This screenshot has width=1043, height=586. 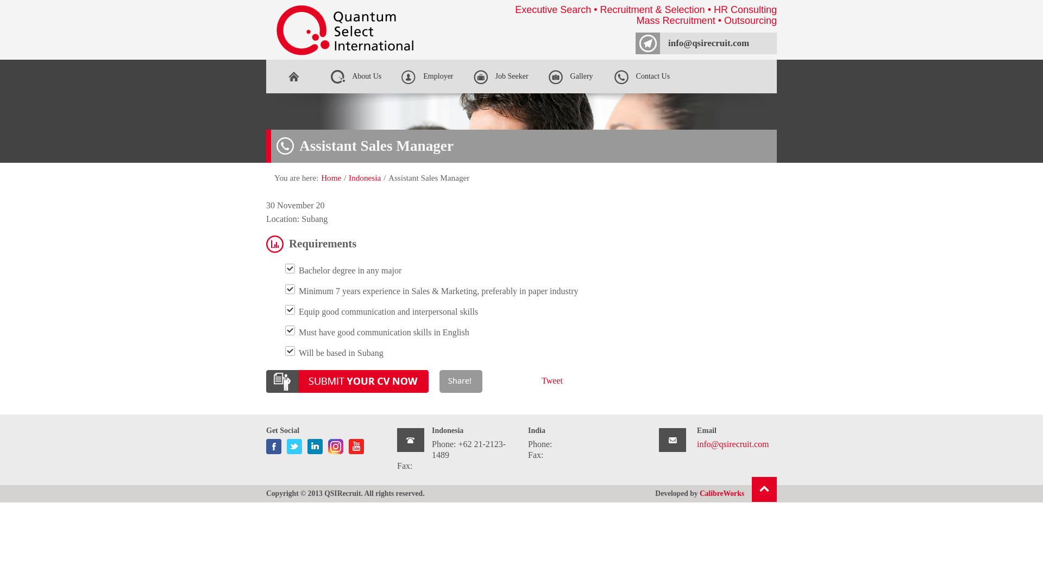 I want to click on   Gallery, so click(x=570, y=76).